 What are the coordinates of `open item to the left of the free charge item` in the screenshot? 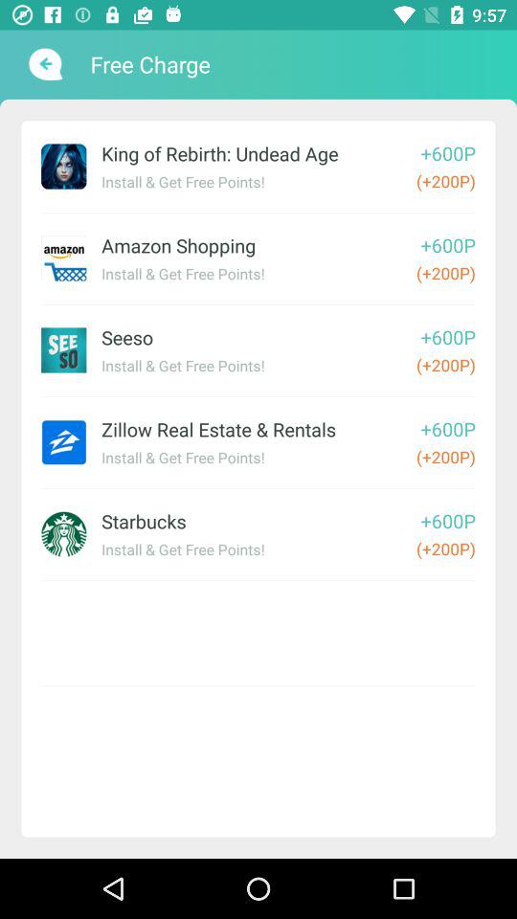 It's located at (44, 64).